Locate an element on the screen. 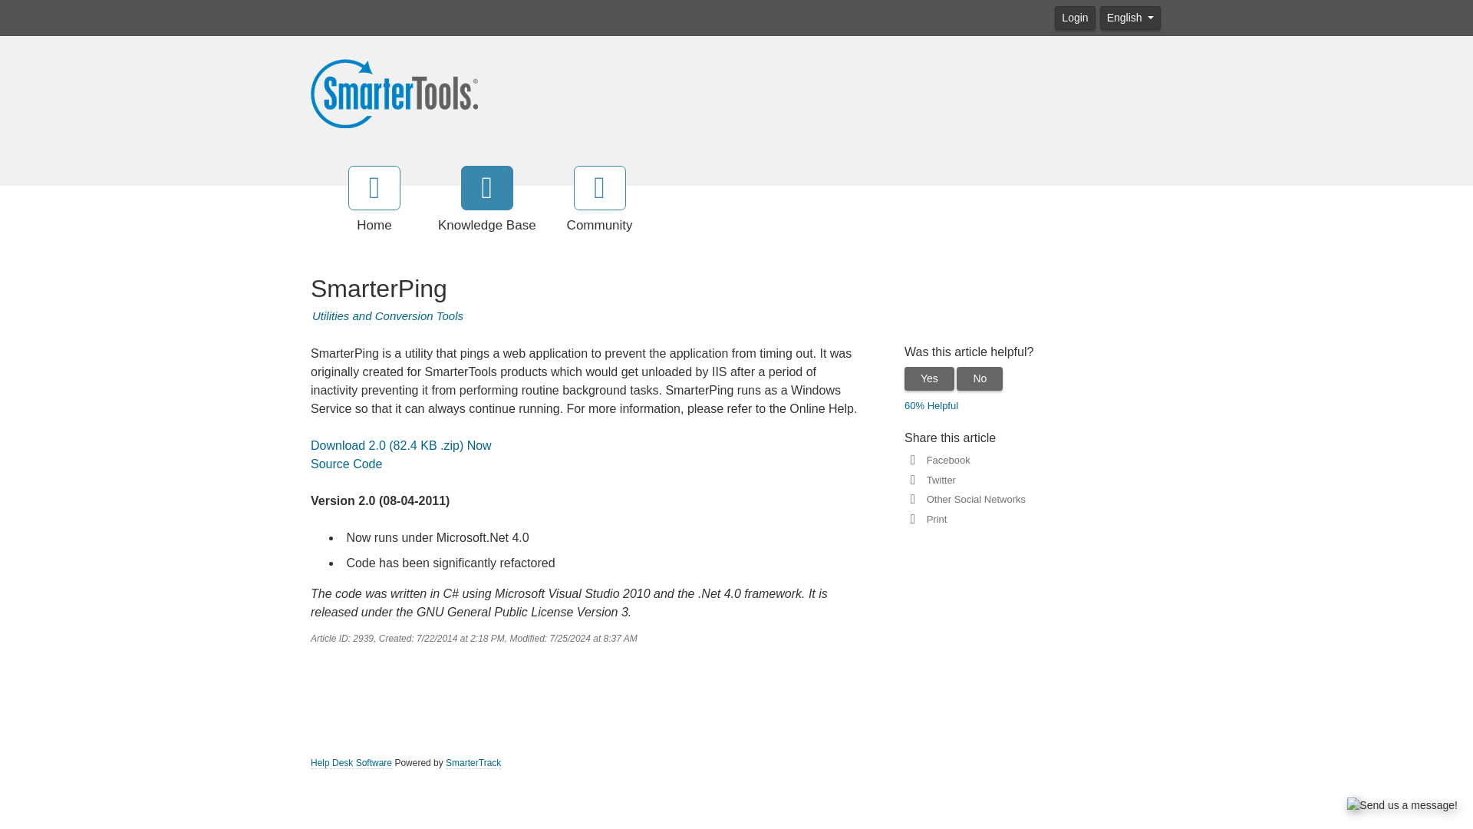  English is located at coordinates (1130, 17).